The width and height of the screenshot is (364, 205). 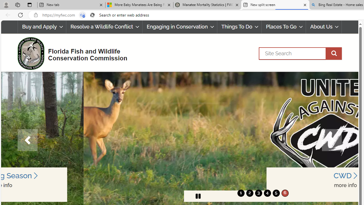 What do you see at coordinates (241, 193) in the screenshot?
I see `1` at bounding box center [241, 193].